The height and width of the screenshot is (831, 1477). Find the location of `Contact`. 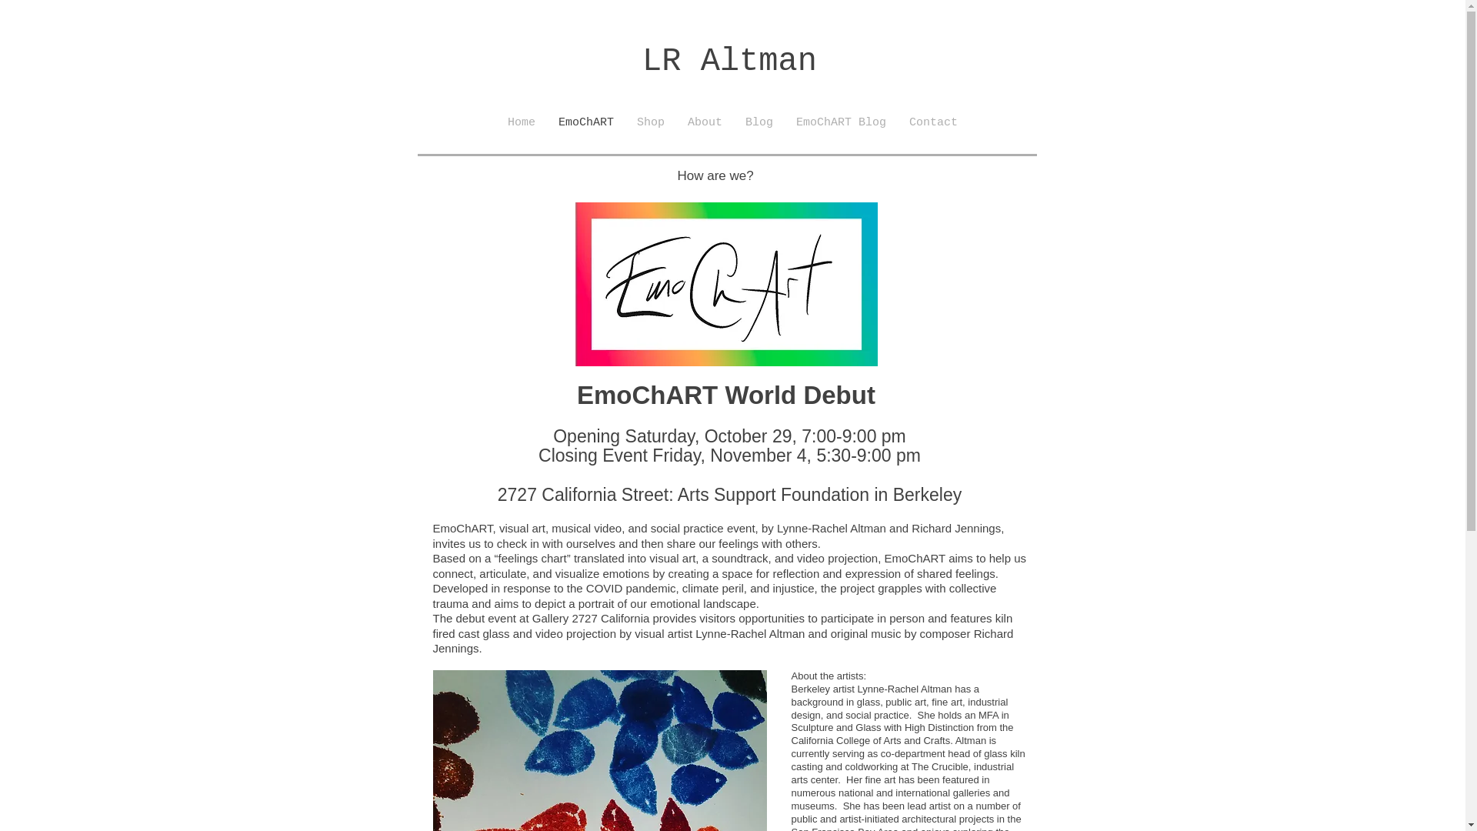

Contact is located at coordinates (933, 122).